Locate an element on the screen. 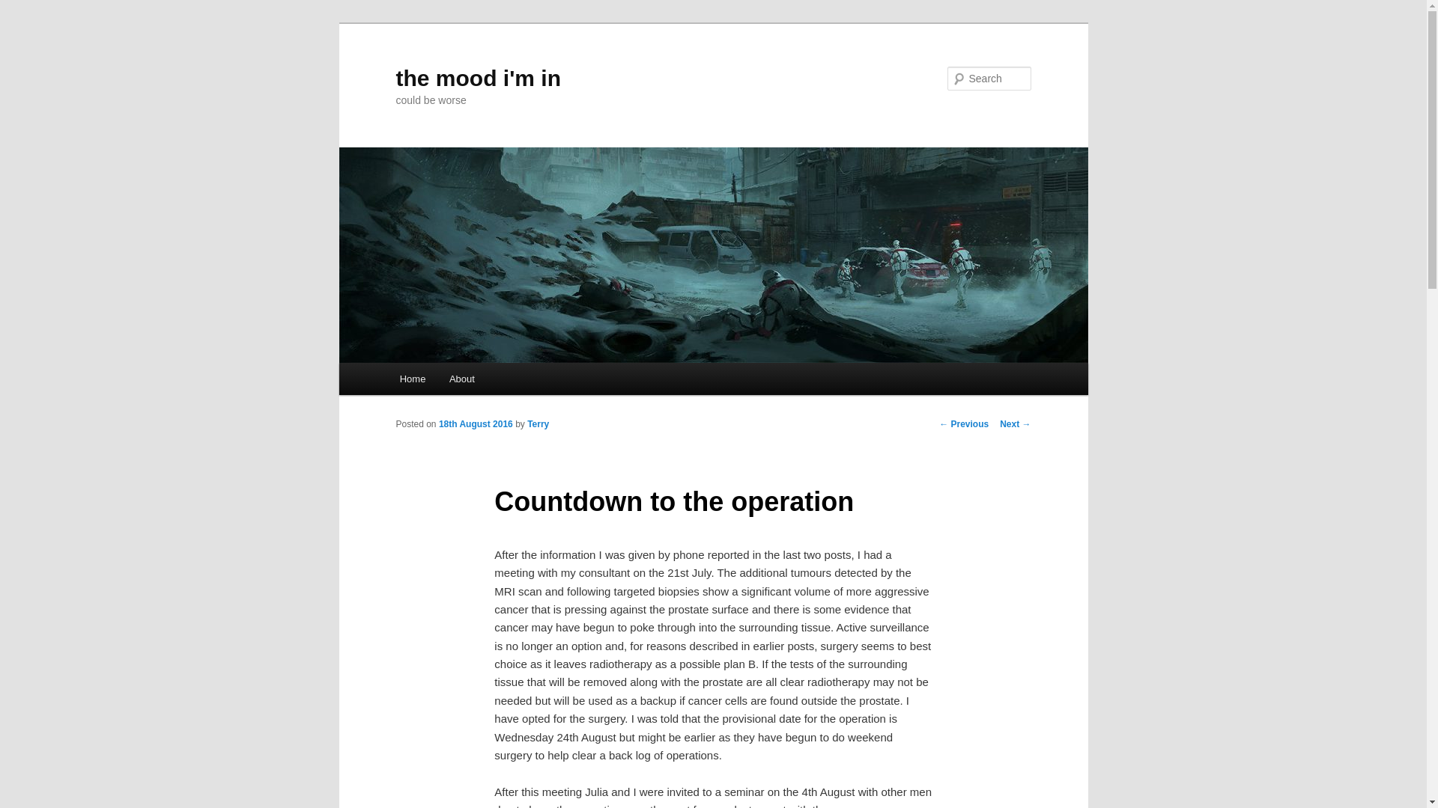 Image resolution: width=1438 pixels, height=808 pixels. the mood i'm in is located at coordinates (478, 78).